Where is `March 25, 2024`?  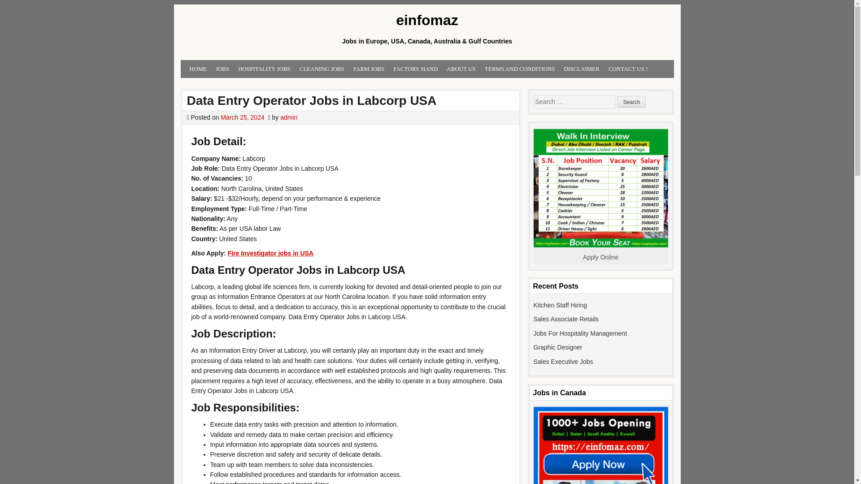 March 25, 2024 is located at coordinates (242, 117).